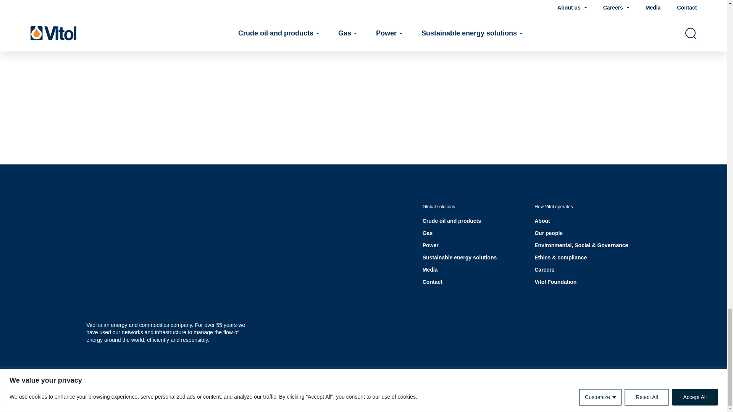 The image size is (733, 412). I want to click on Vitol SDS documents, so click(260, 385).